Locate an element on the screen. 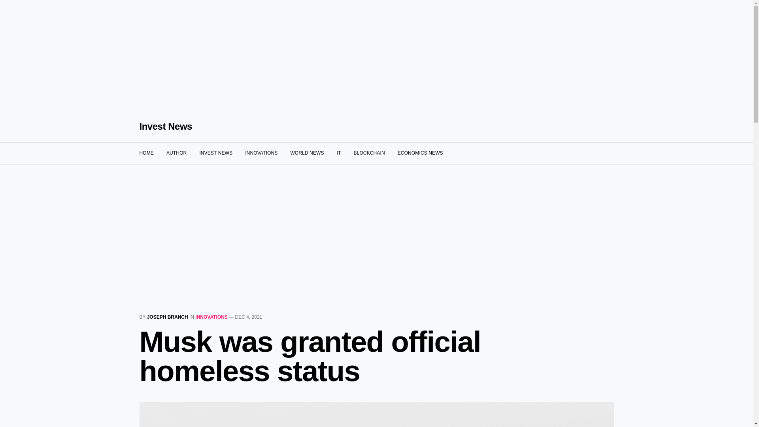 The height and width of the screenshot is (427, 759). WORLD NEWS is located at coordinates (307, 153).